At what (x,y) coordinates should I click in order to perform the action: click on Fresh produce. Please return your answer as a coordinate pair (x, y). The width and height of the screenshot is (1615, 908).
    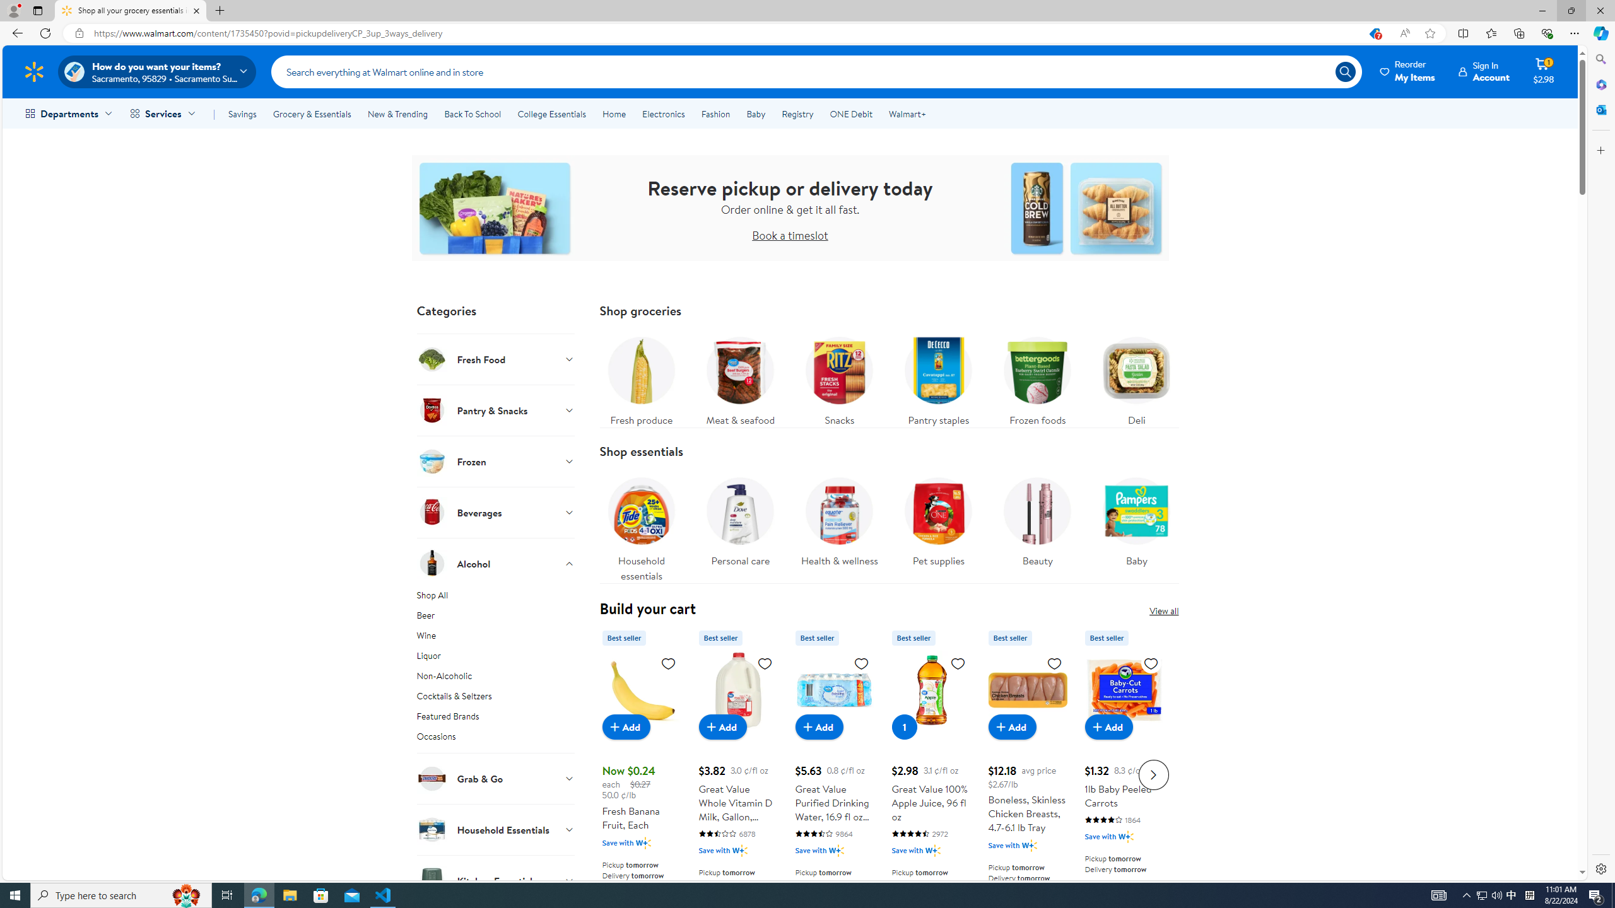
    Looking at the image, I should click on (641, 378).